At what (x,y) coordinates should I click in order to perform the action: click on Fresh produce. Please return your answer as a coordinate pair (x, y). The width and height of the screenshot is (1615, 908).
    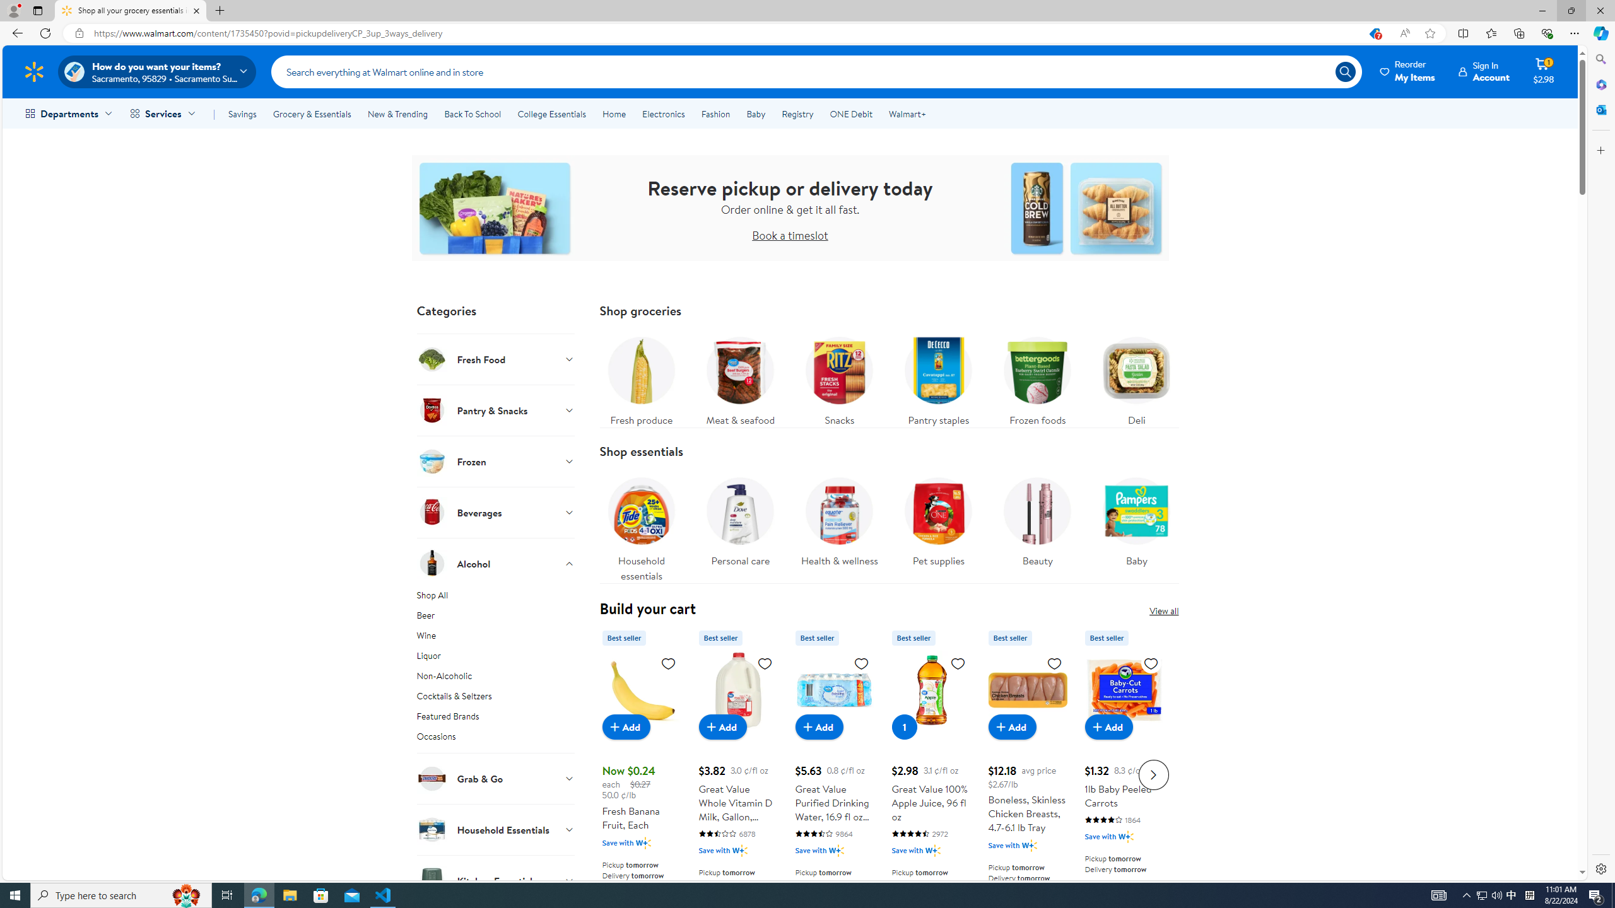
    Looking at the image, I should click on (641, 378).